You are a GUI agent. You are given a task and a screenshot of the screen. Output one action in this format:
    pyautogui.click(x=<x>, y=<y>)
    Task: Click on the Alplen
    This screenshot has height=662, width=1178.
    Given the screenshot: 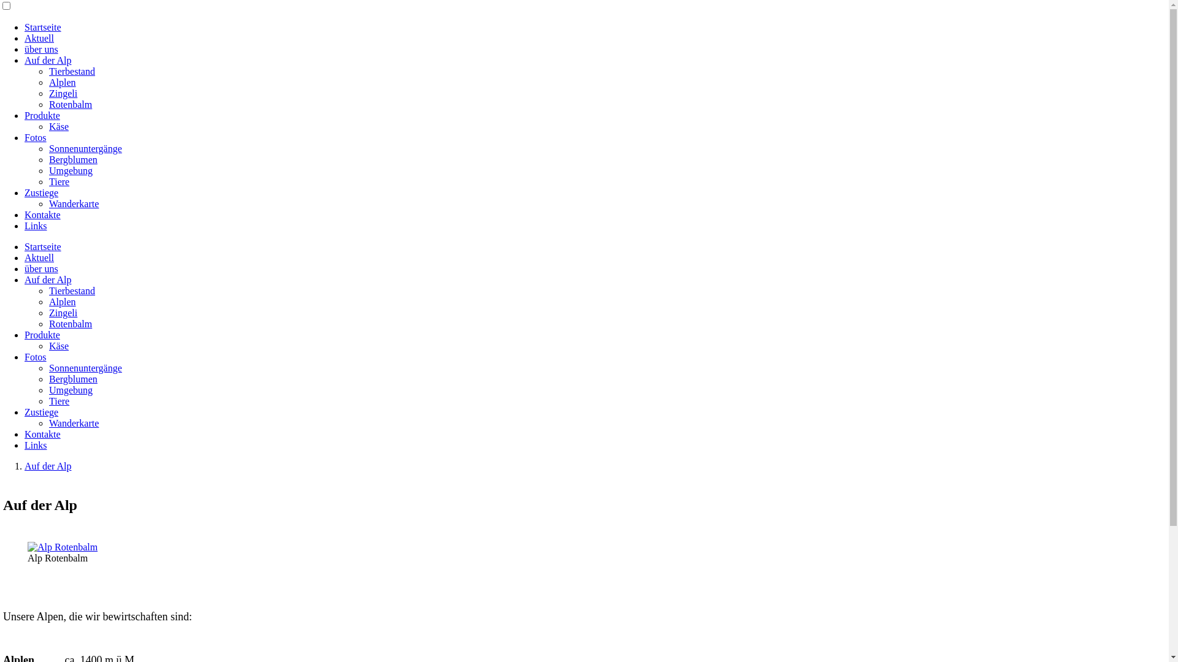 What is the action you would take?
    pyautogui.click(x=63, y=302)
    